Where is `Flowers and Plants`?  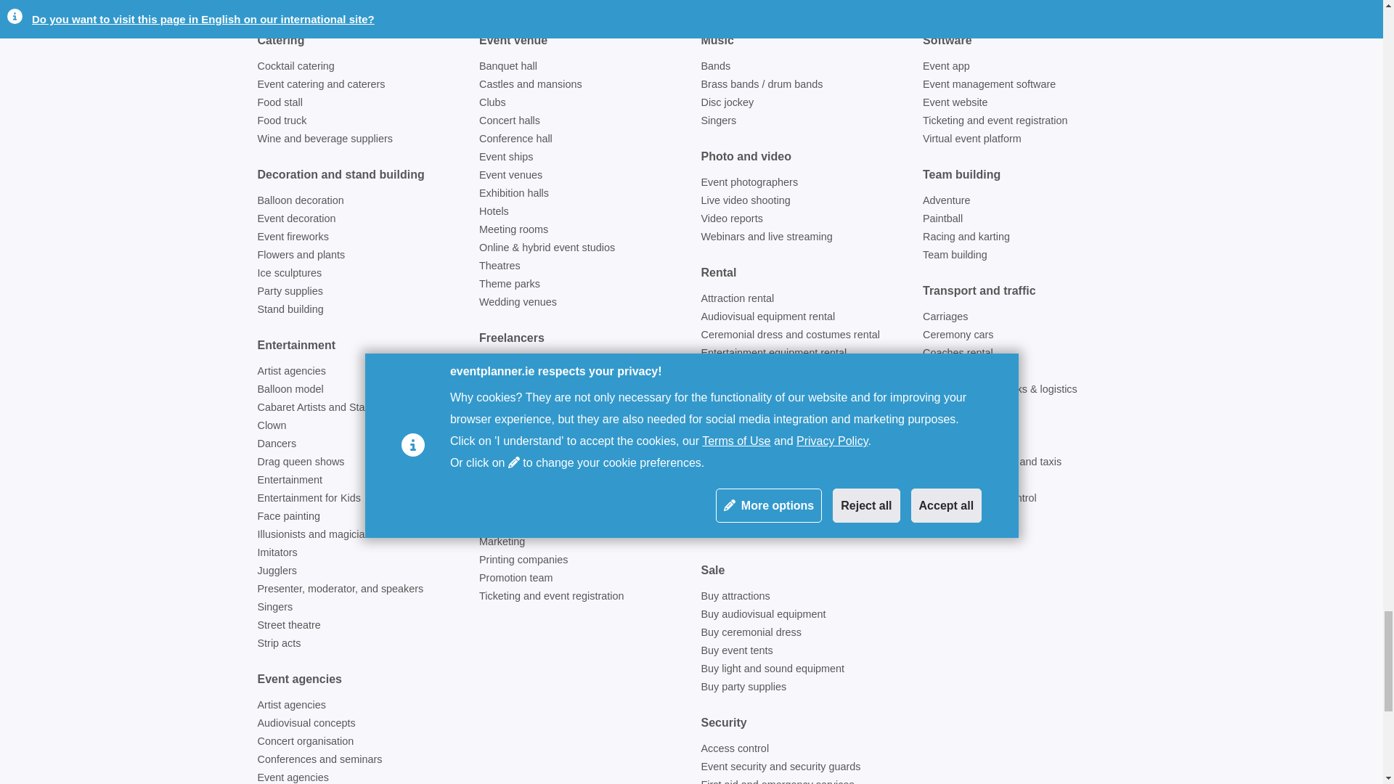 Flowers and Plants is located at coordinates (301, 254).